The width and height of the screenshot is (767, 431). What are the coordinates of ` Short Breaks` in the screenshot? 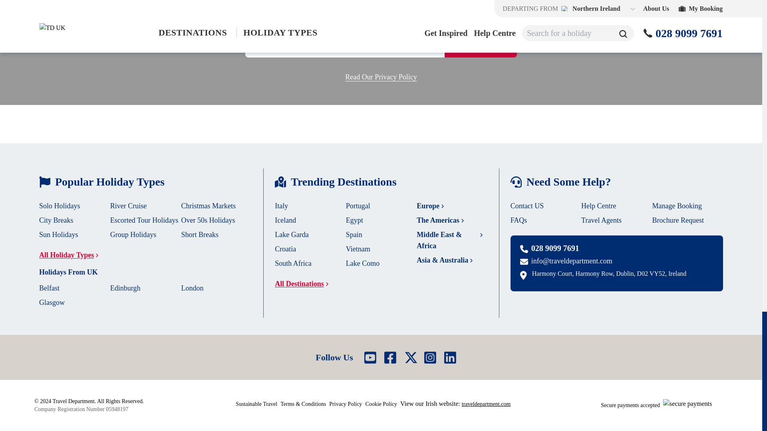 It's located at (200, 235).